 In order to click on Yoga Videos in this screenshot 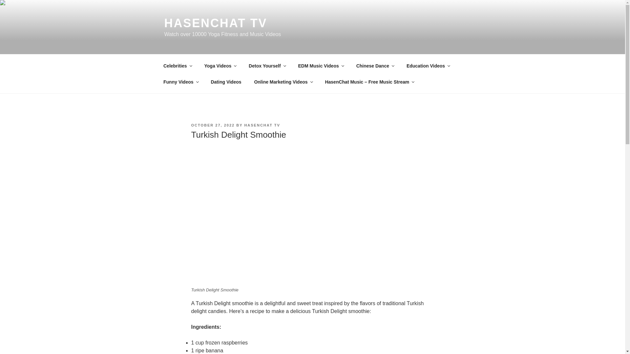, I will do `click(220, 66)`.